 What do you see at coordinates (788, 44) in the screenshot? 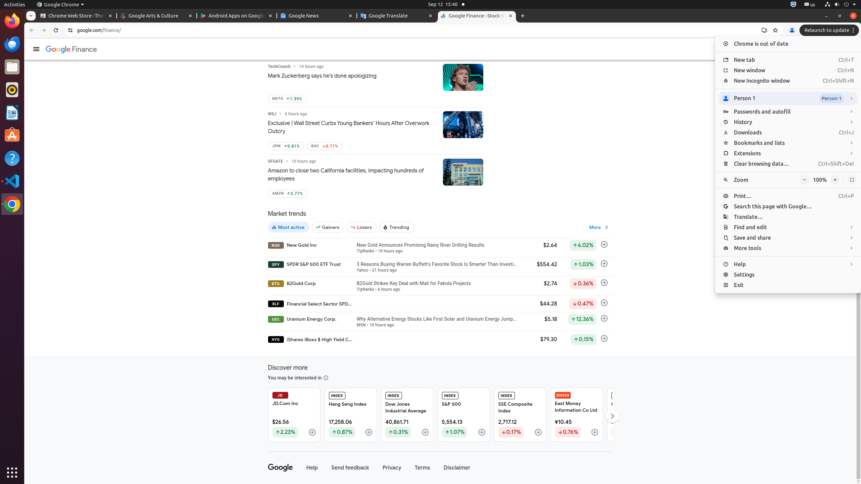
I see `Chrome is out of date` at bounding box center [788, 44].